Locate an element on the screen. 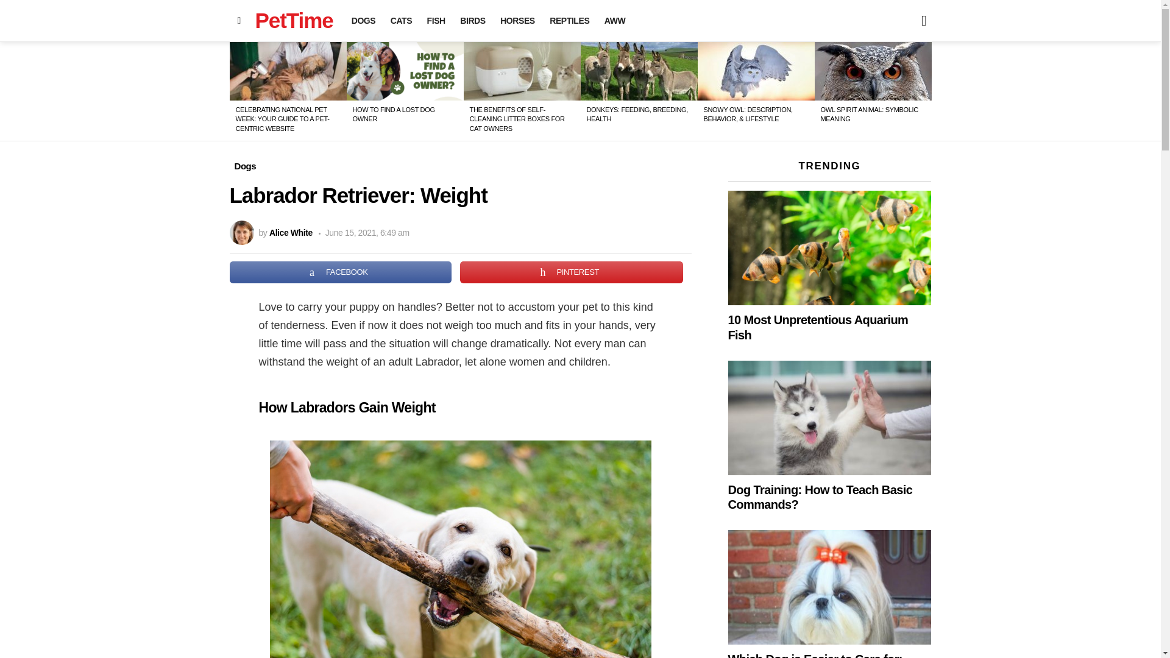 This screenshot has height=658, width=1170. FACEBOOK is located at coordinates (340, 272).